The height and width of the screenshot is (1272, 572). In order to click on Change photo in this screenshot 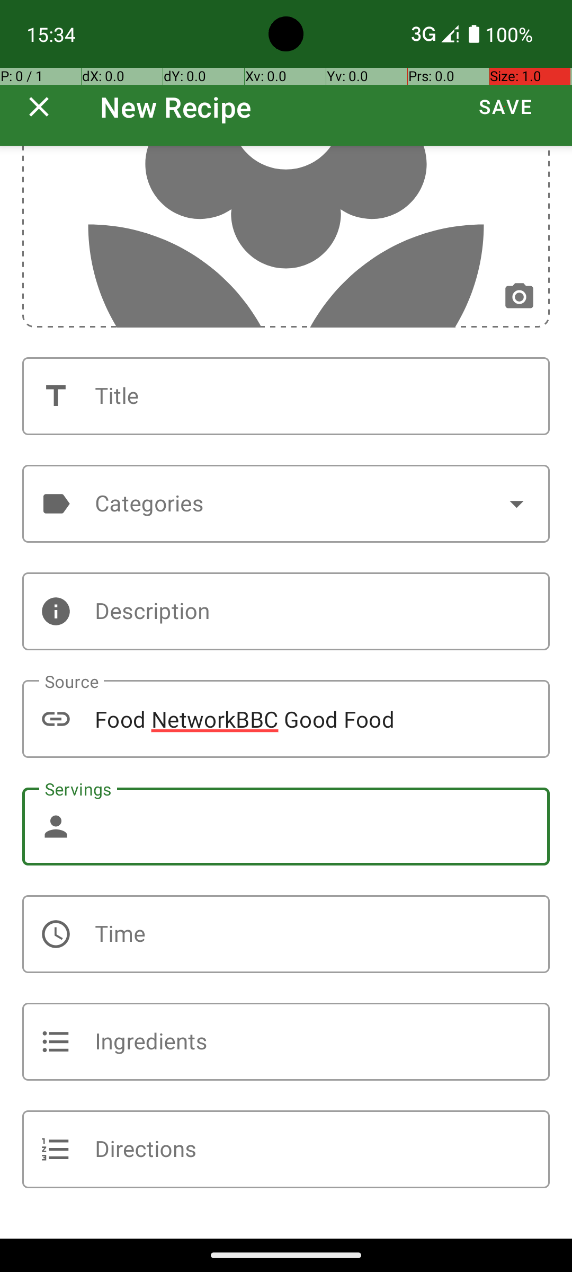, I will do `click(519, 297)`.